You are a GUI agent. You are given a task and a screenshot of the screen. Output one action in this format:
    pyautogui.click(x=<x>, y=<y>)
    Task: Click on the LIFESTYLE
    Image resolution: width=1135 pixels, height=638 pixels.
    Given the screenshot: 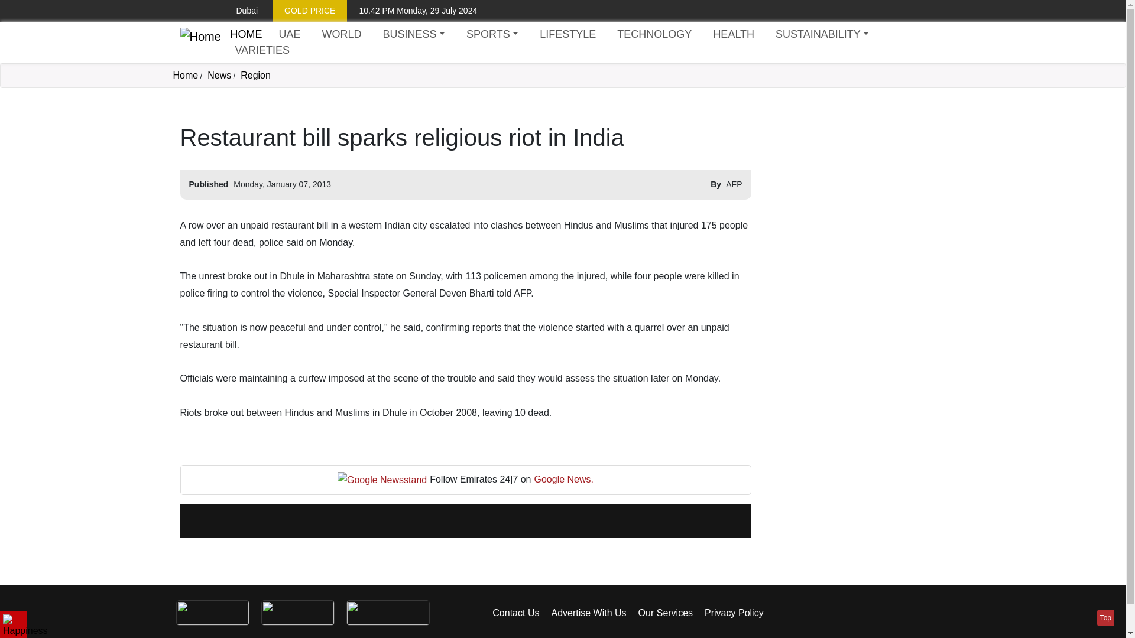 What is the action you would take?
    pyautogui.click(x=567, y=34)
    